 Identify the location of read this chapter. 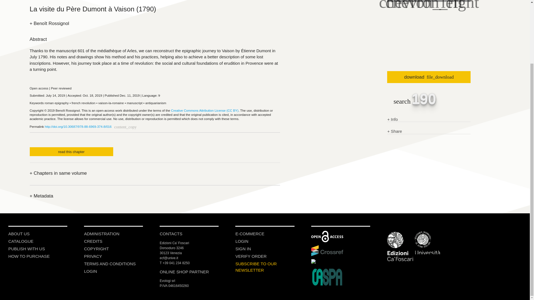
(71, 152).